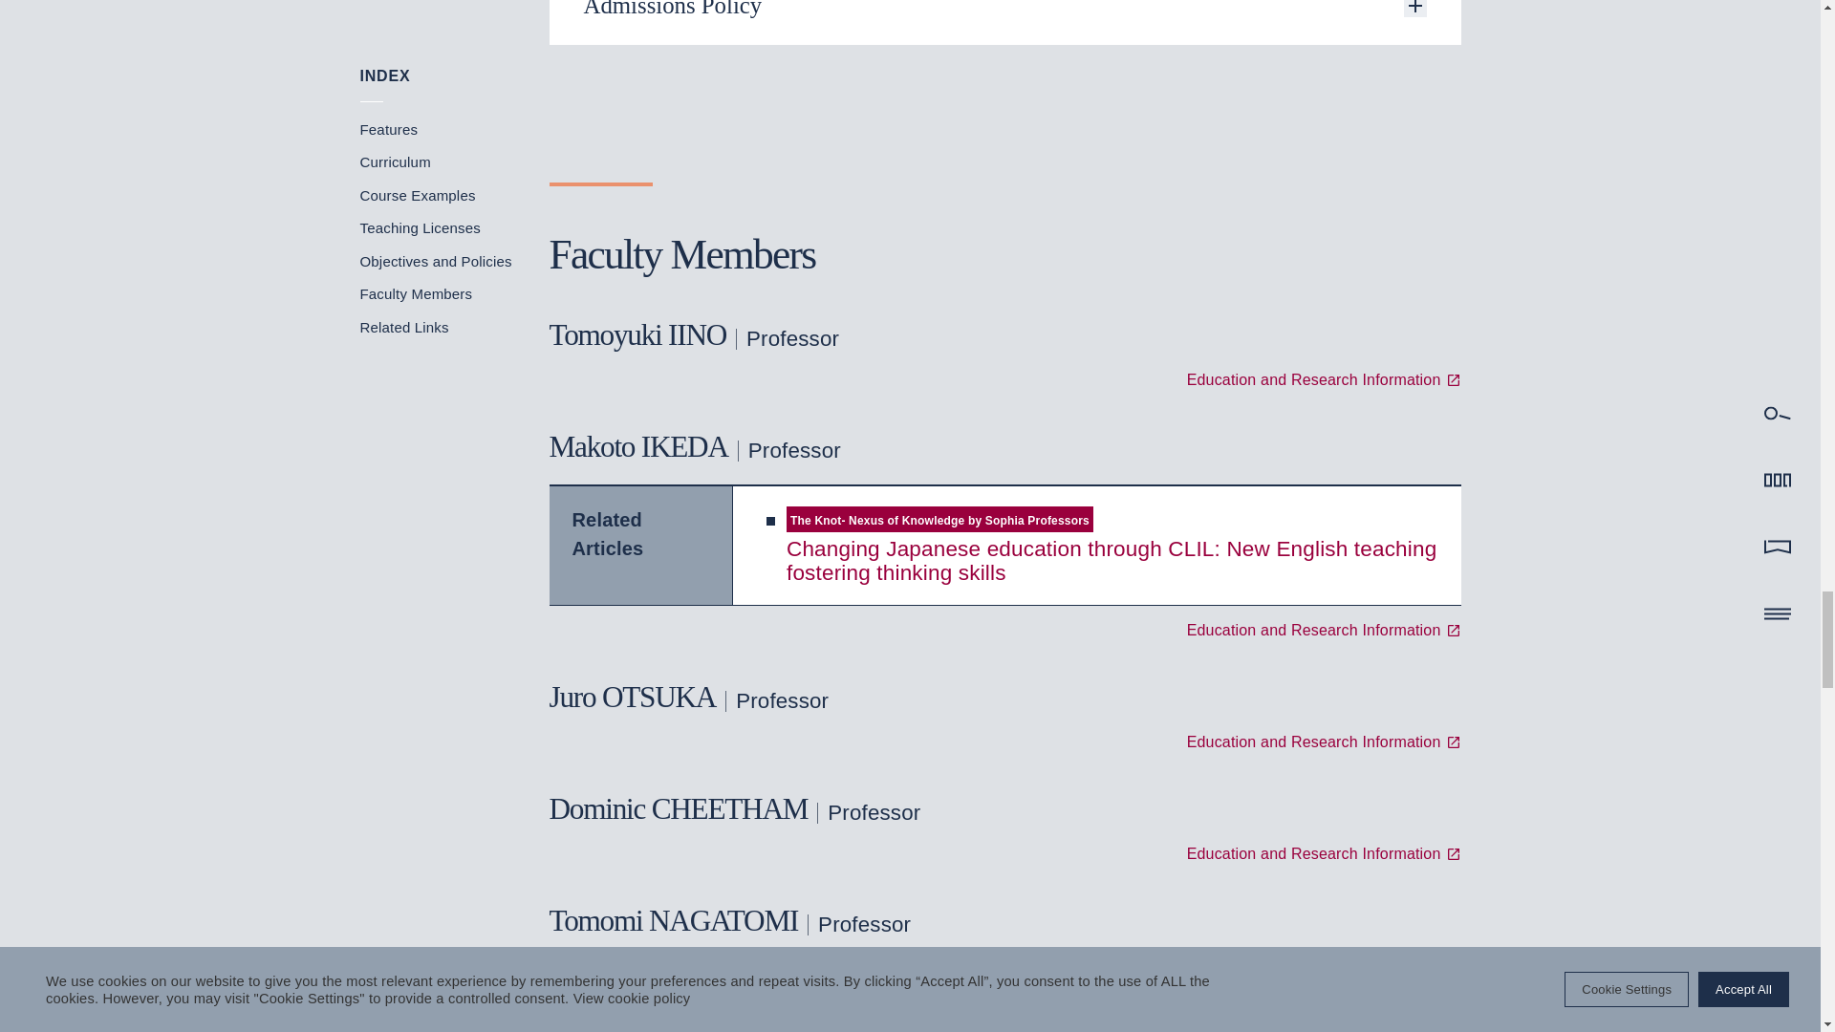  I want to click on Education and Research Information, so click(1324, 742).